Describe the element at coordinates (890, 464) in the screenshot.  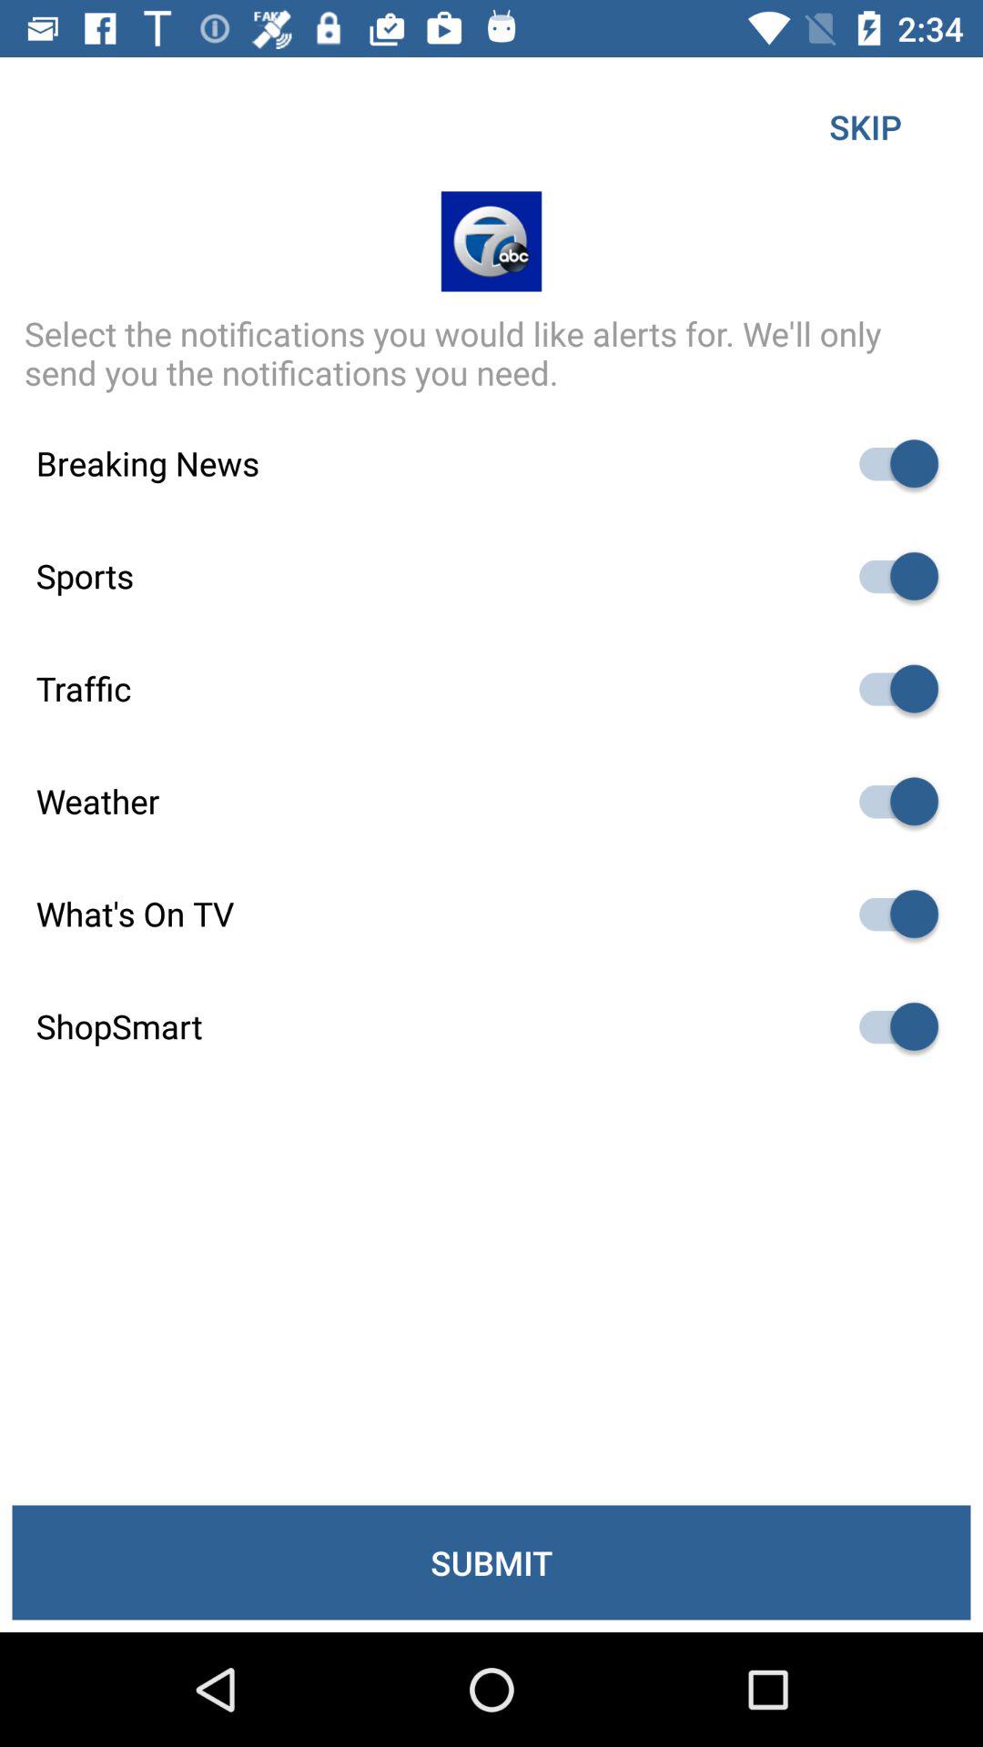
I see `toggle breaking news notifications` at that location.